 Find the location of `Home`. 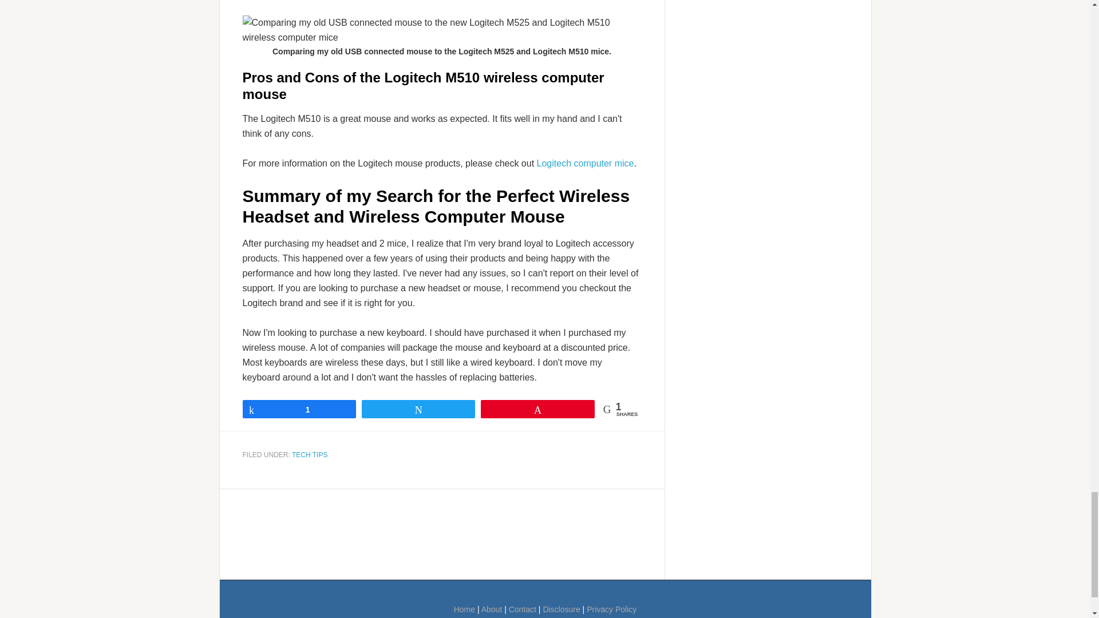

Home is located at coordinates (465, 609).